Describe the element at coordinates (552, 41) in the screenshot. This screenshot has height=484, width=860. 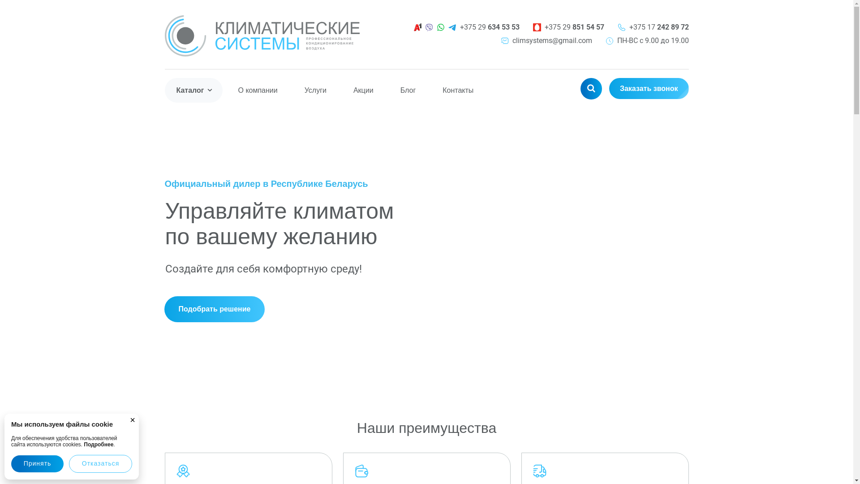
I see `climsystems@gmail.com` at that location.